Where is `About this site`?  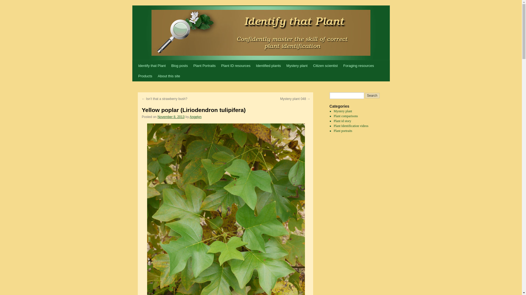
About this site is located at coordinates (169, 76).